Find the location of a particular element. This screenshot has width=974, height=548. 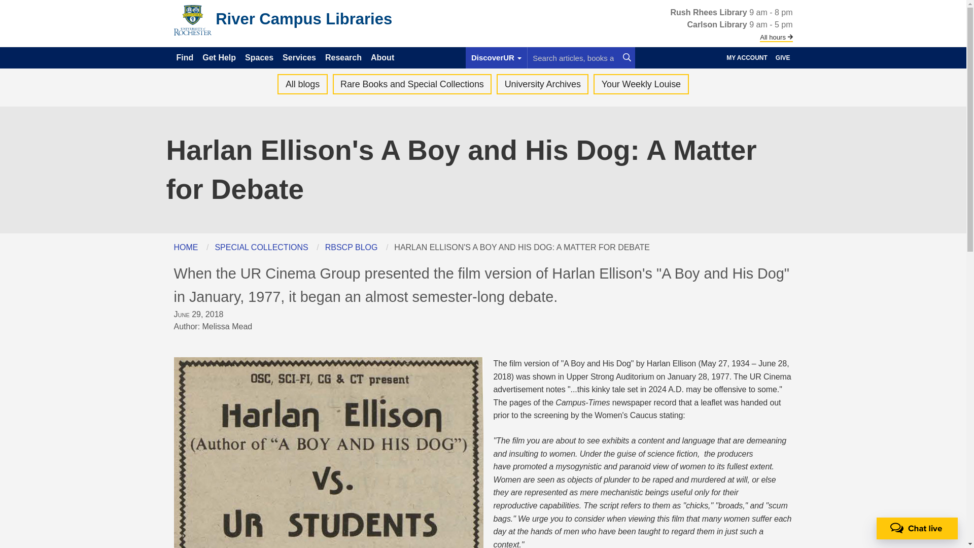

Services is located at coordinates (299, 56).